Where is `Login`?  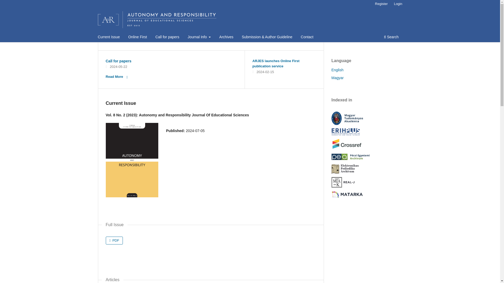
Login is located at coordinates (398, 4).